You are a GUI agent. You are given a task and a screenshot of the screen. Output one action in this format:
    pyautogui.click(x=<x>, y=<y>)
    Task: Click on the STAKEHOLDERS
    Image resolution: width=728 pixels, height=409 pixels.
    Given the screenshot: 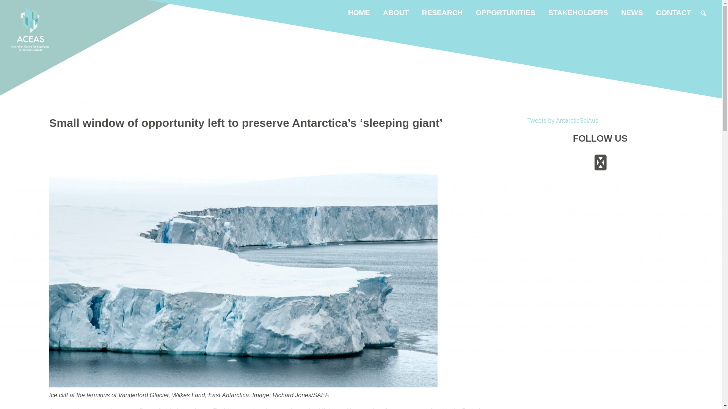 What is the action you would take?
    pyautogui.click(x=578, y=13)
    